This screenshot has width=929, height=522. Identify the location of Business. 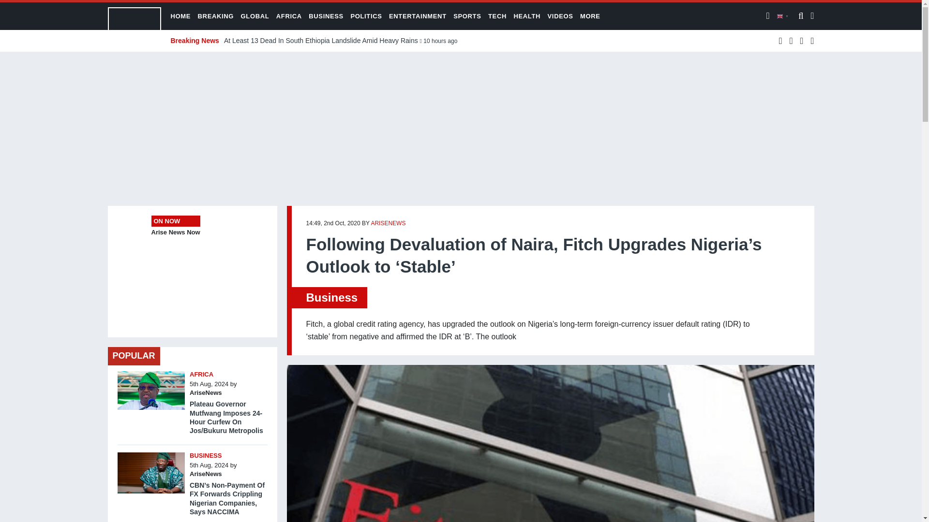
(331, 297).